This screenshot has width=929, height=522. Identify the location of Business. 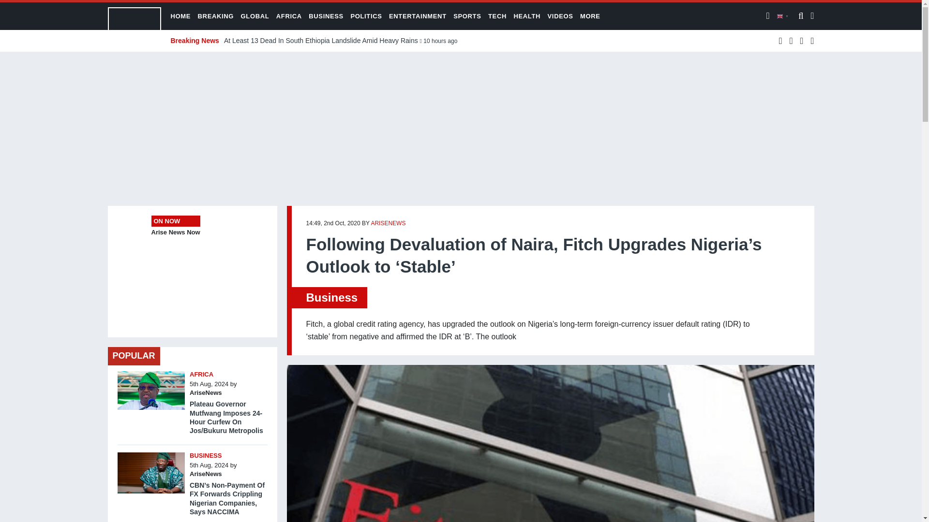
(331, 297).